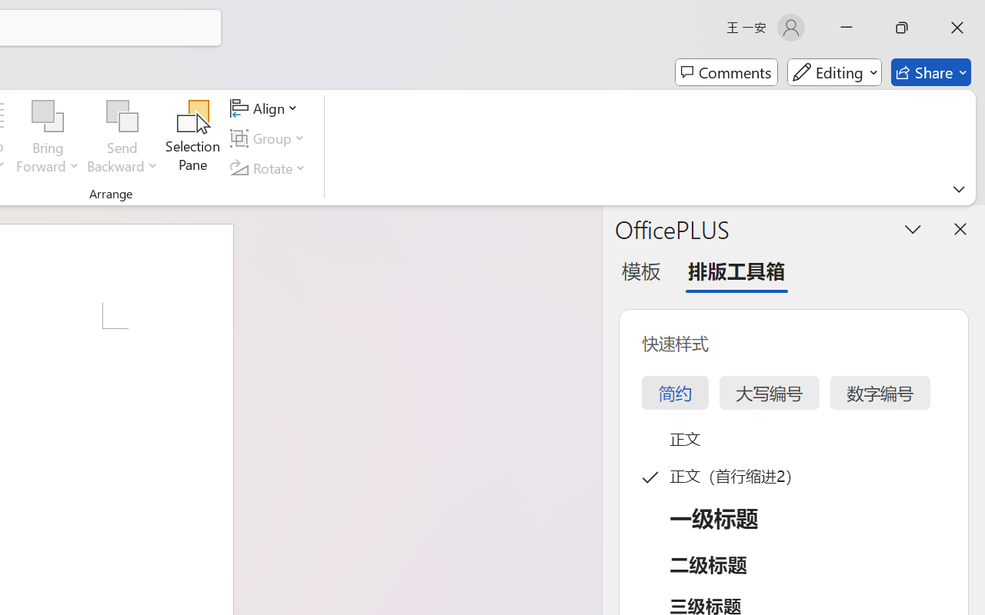 This screenshot has height=615, width=985. What do you see at coordinates (270, 168) in the screenshot?
I see `Rotate` at bounding box center [270, 168].